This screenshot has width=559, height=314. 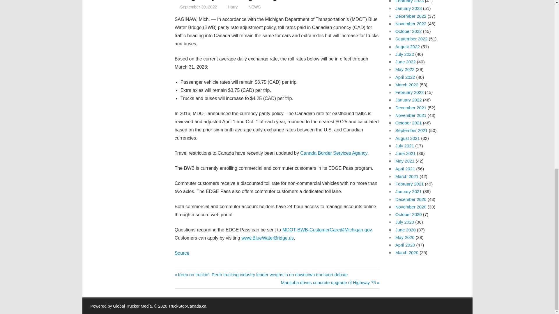 What do you see at coordinates (334, 153) in the screenshot?
I see `Canada Border Services Agency` at bounding box center [334, 153].